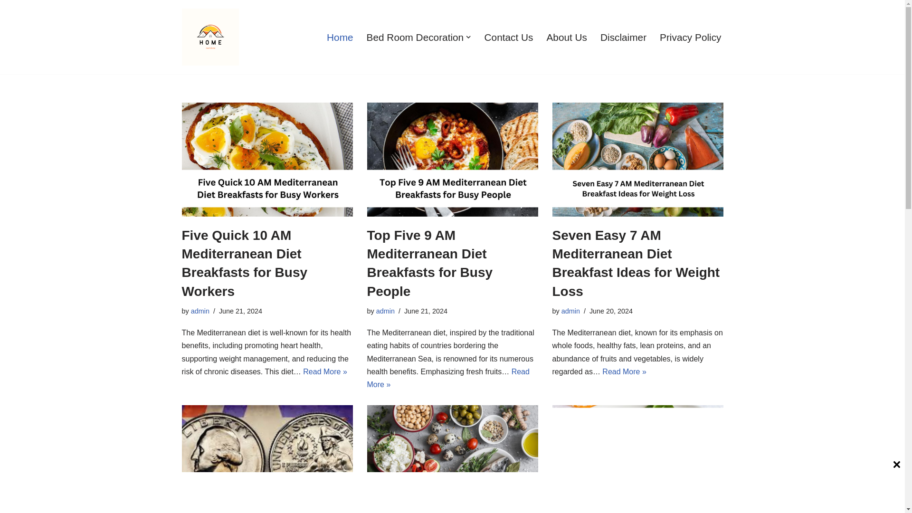  What do you see at coordinates (385, 311) in the screenshot?
I see `admin` at bounding box center [385, 311].